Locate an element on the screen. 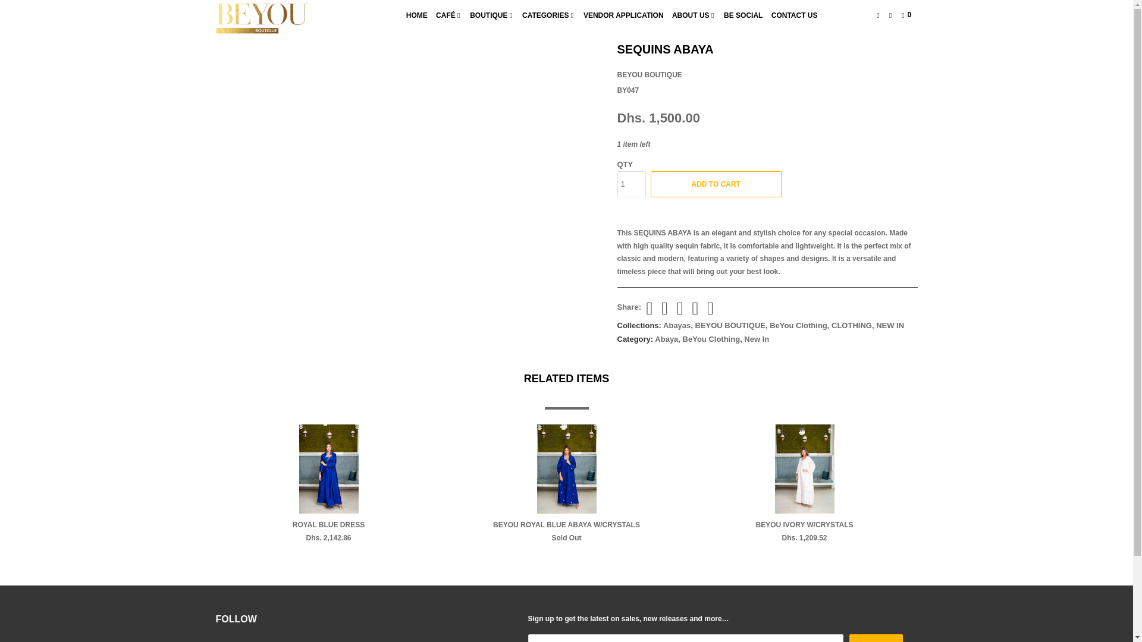  BEYOU BOUTIQUE is located at coordinates (650, 74).